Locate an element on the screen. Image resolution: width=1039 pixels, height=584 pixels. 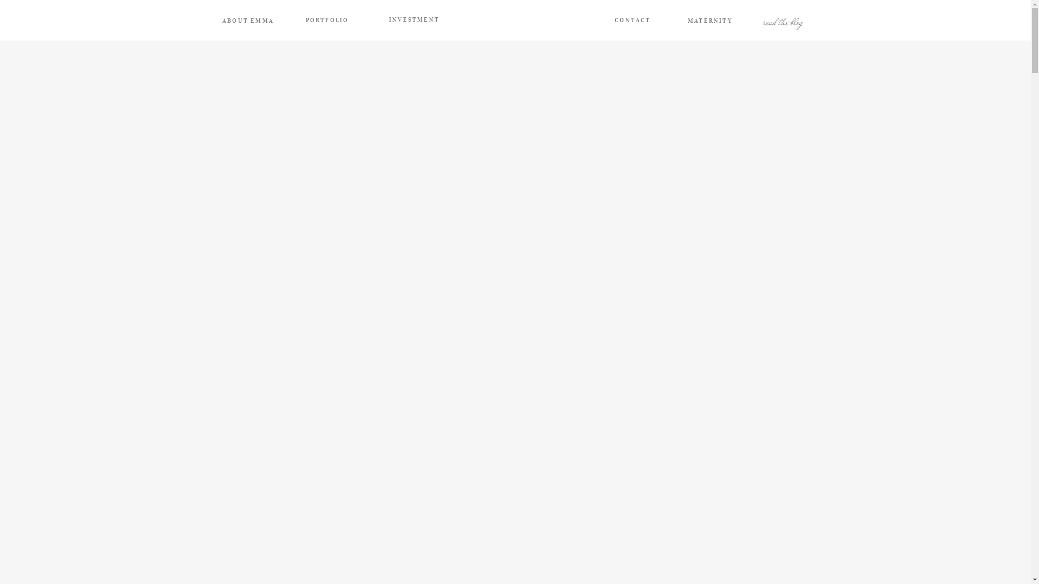
ABOUT EMMA is located at coordinates (248, 21).